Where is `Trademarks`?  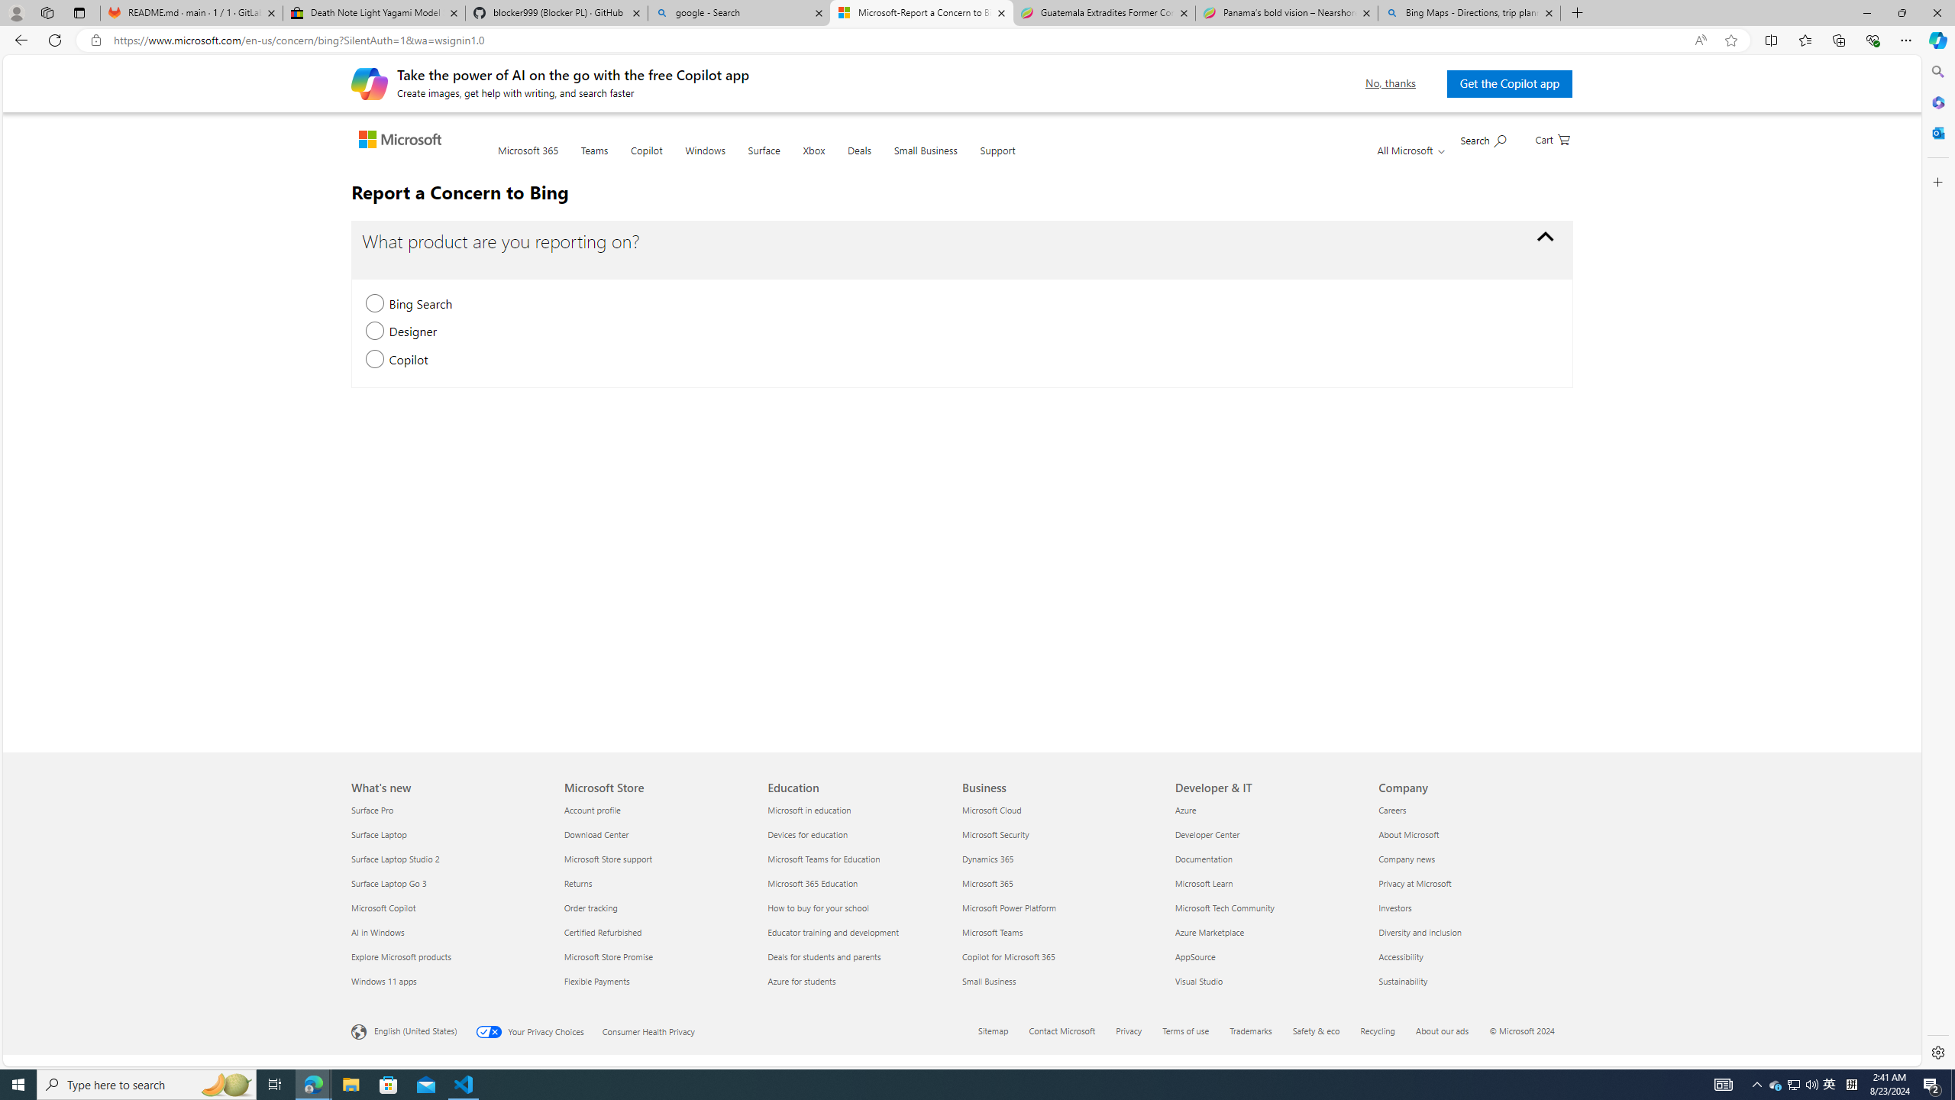
Trademarks is located at coordinates (1260, 1032).